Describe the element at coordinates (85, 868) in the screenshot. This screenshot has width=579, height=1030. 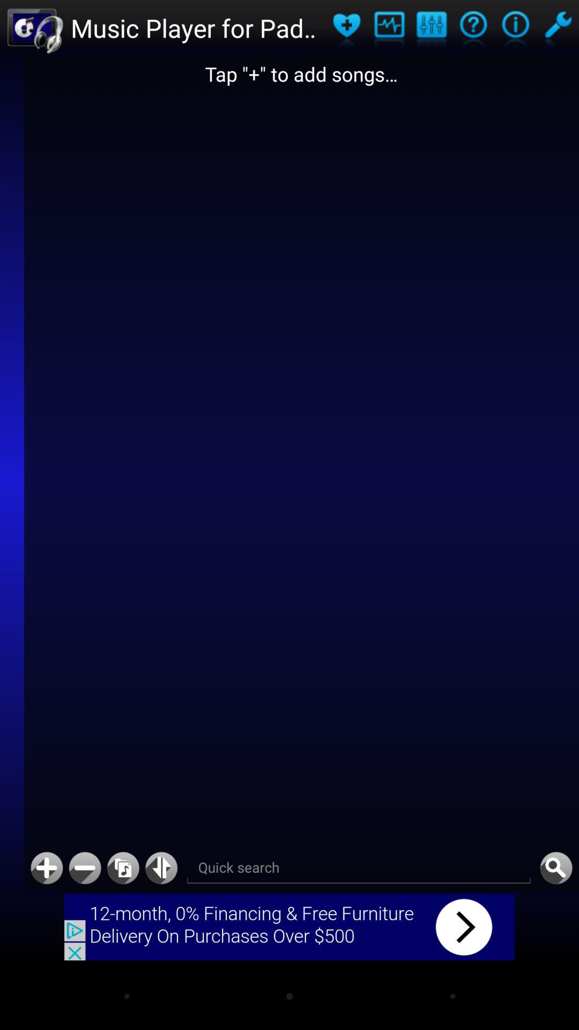
I see `decrease audio` at that location.